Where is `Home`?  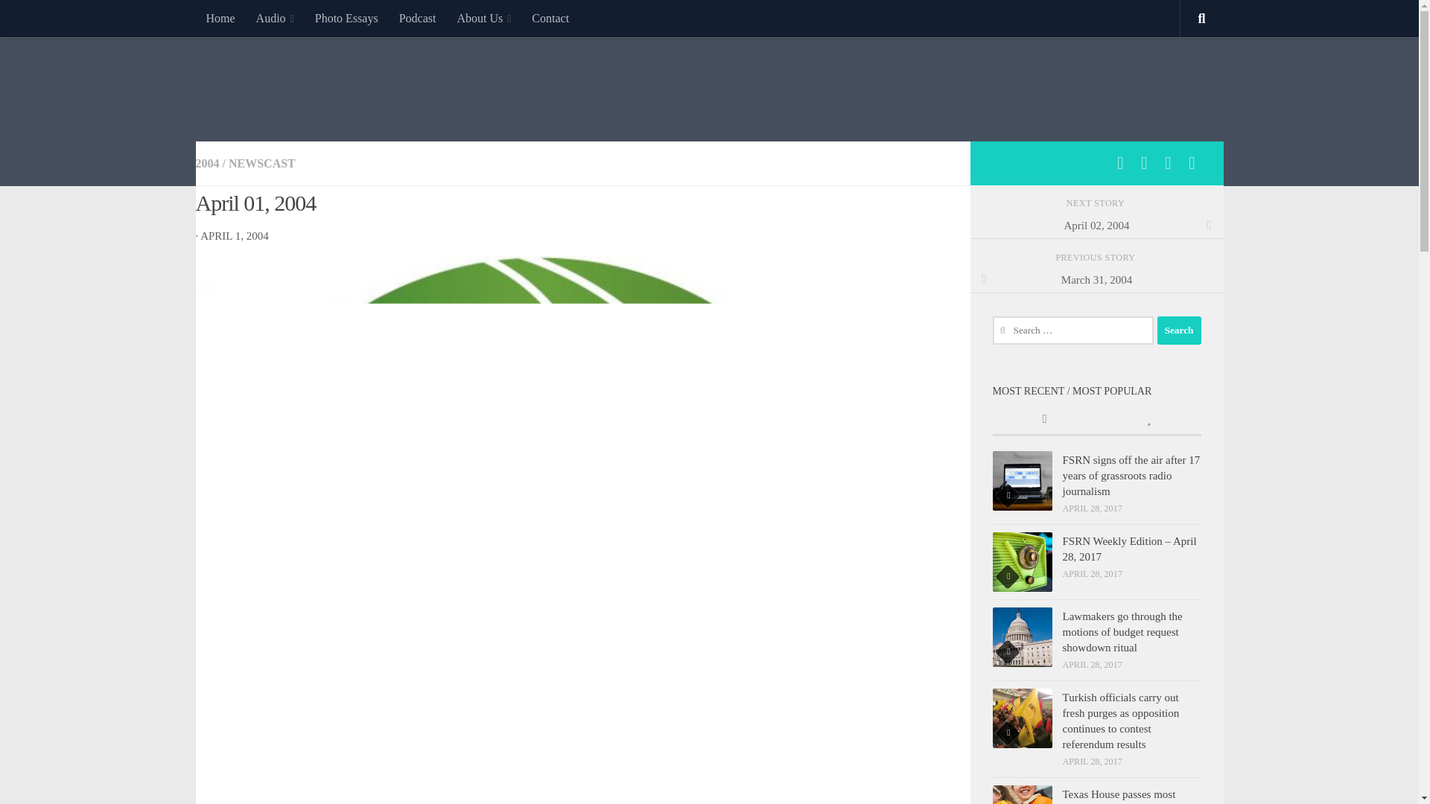
Home is located at coordinates (219, 18).